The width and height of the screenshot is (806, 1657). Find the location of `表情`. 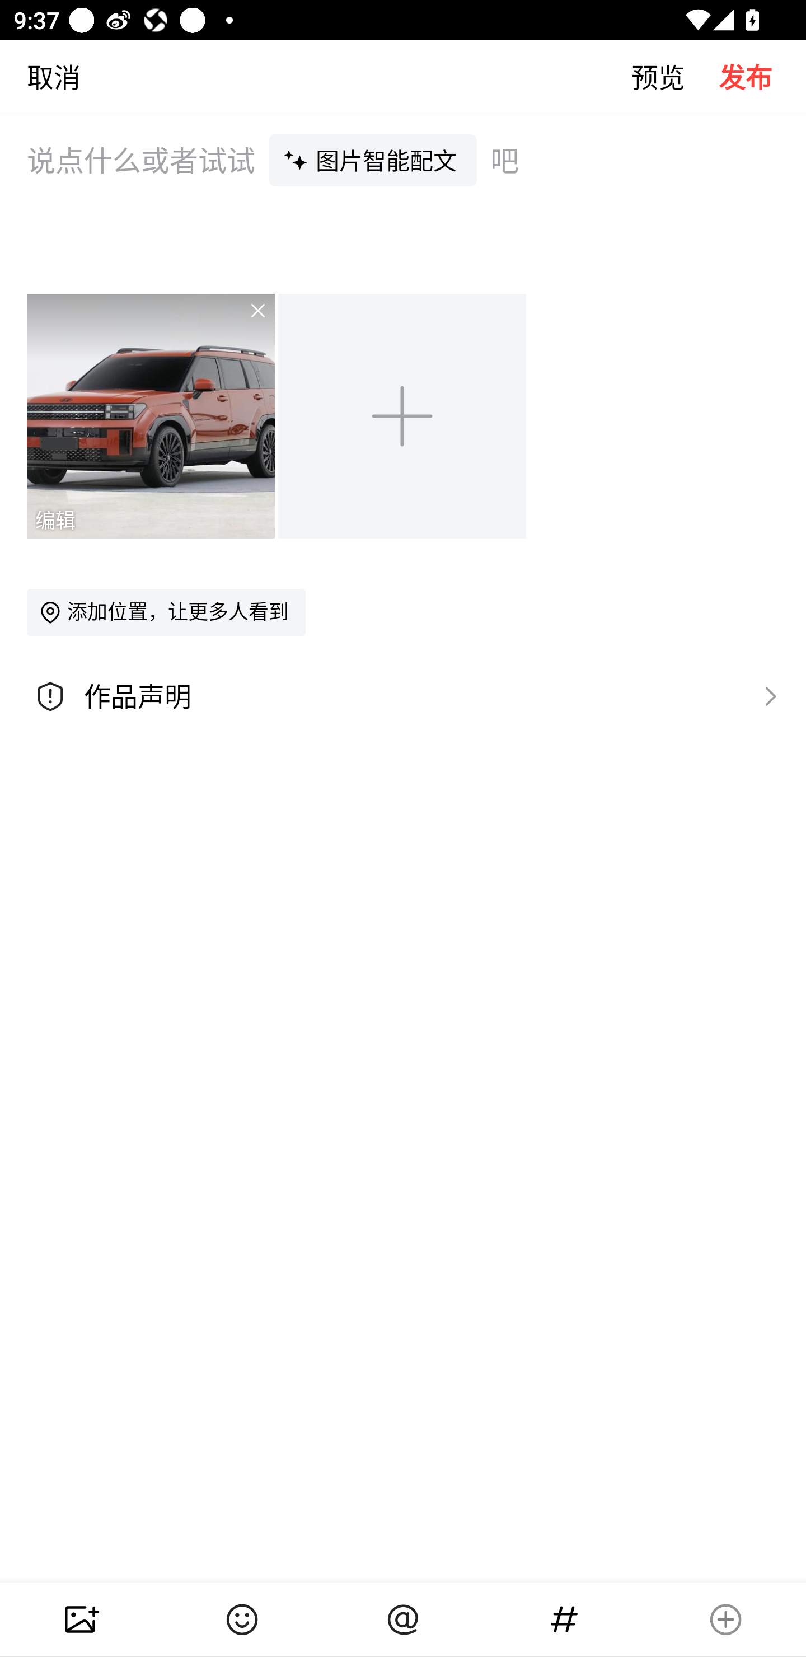

表情 is located at coordinates (242, 1619).